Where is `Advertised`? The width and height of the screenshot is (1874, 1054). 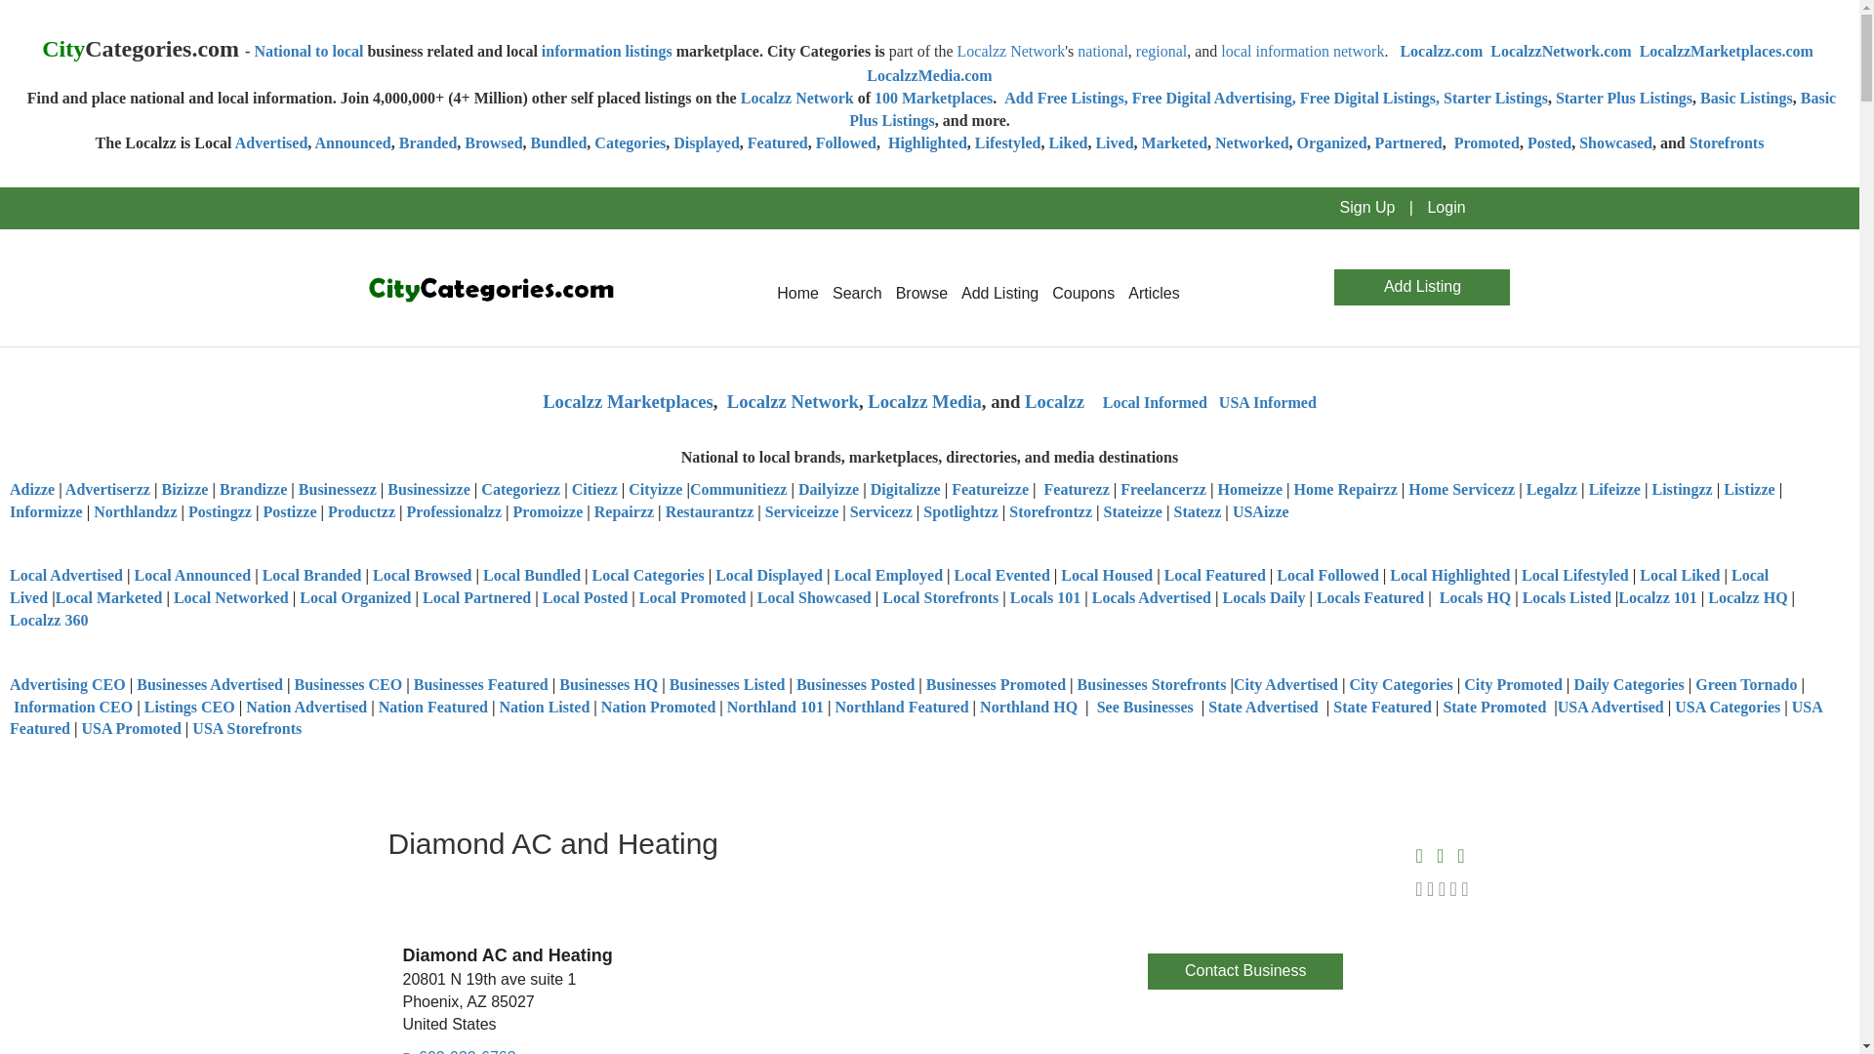
Advertised is located at coordinates (271, 142).